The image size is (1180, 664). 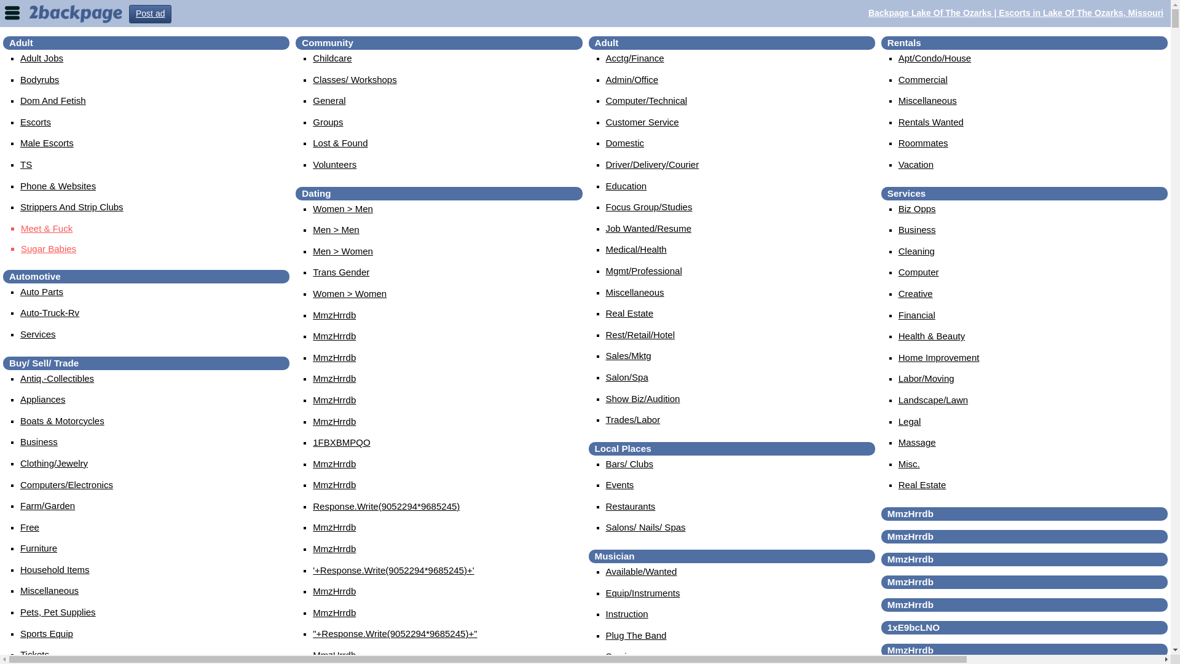 What do you see at coordinates (55, 569) in the screenshot?
I see `Household Items` at bounding box center [55, 569].